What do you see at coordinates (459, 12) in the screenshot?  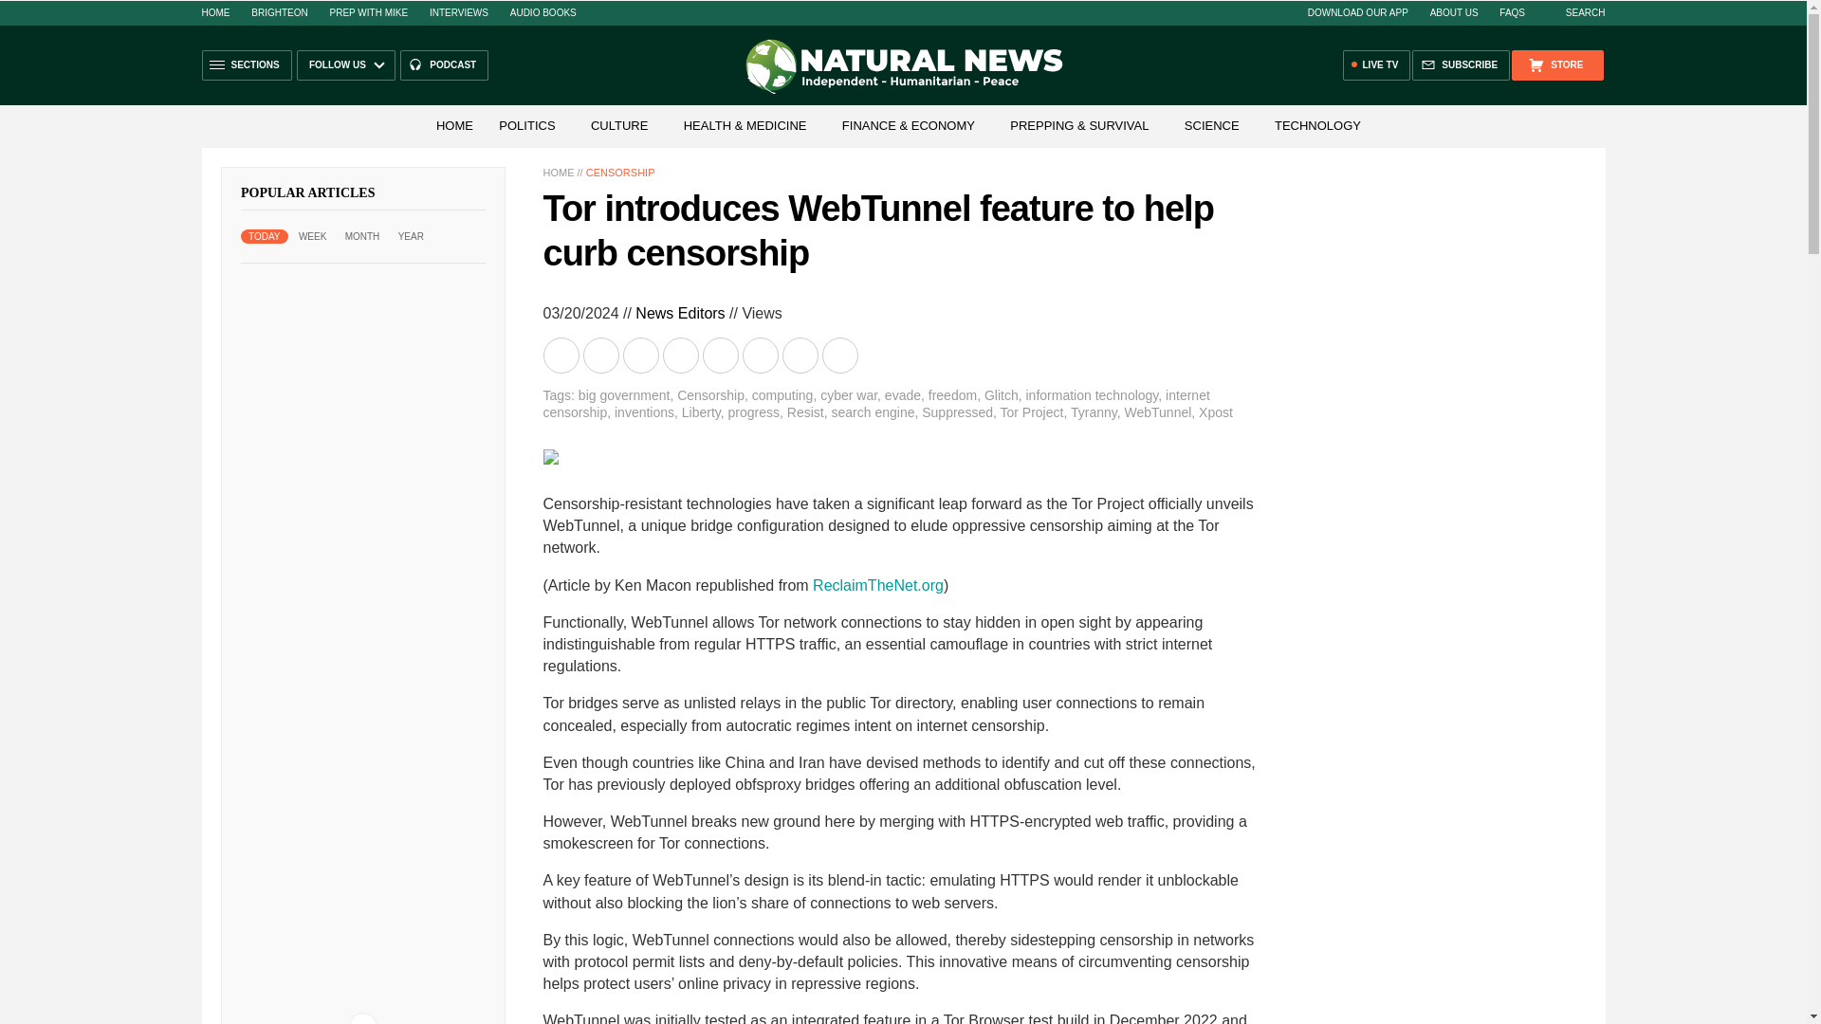 I see `INTERVIEWS` at bounding box center [459, 12].